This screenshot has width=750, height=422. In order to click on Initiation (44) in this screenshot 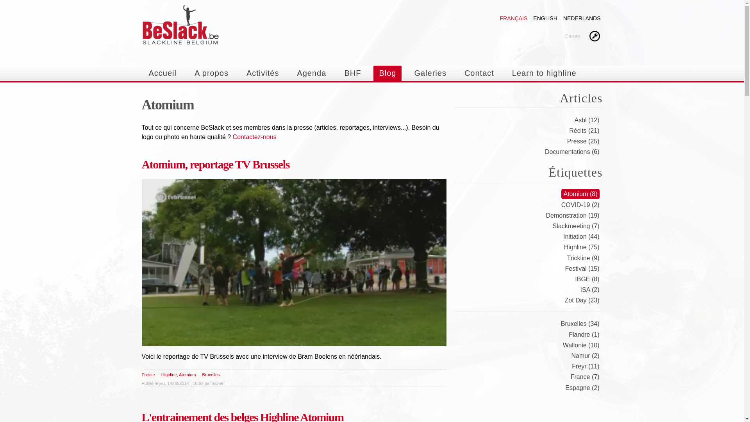, I will do `click(581, 237)`.